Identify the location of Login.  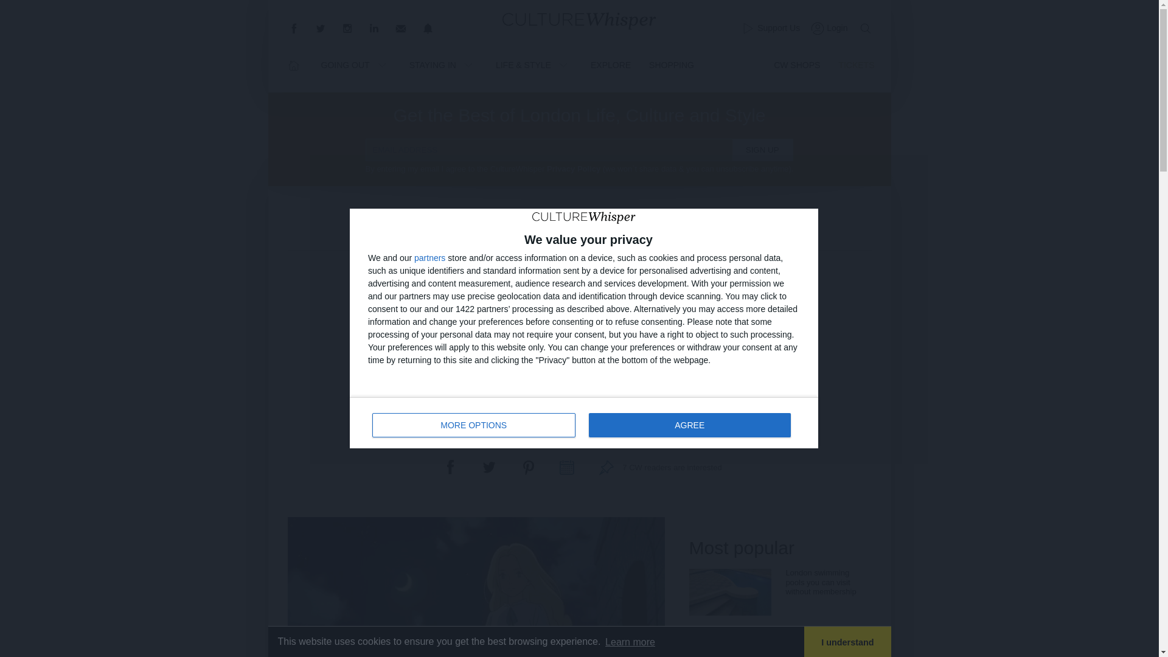
(827, 28).